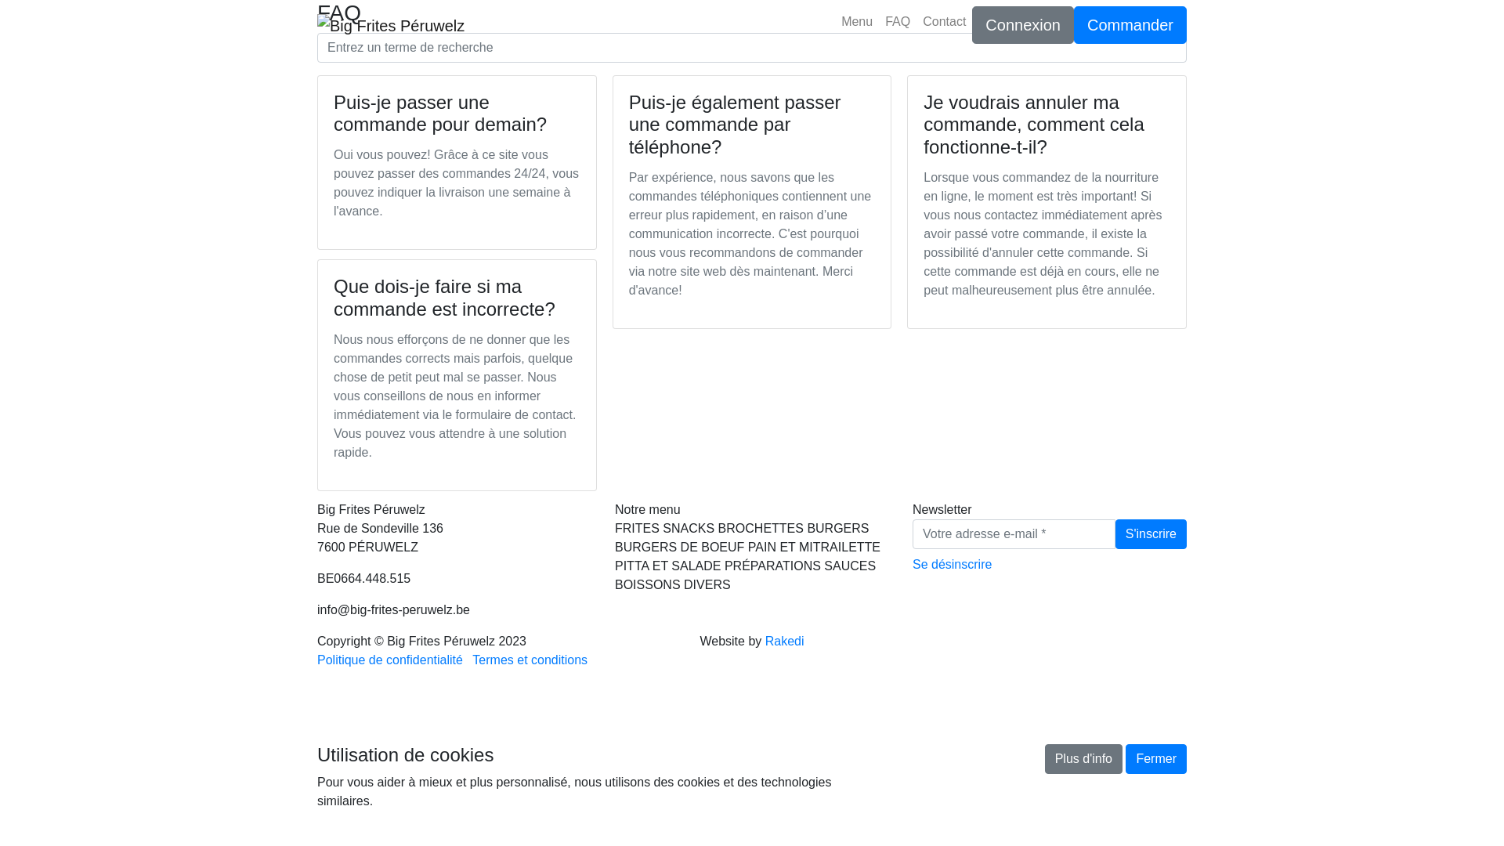 The width and height of the screenshot is (1504, 846). What do you see at coordinates (857, 22) in the screenshot?
I see `Menu` at bounding box center [857, 22].